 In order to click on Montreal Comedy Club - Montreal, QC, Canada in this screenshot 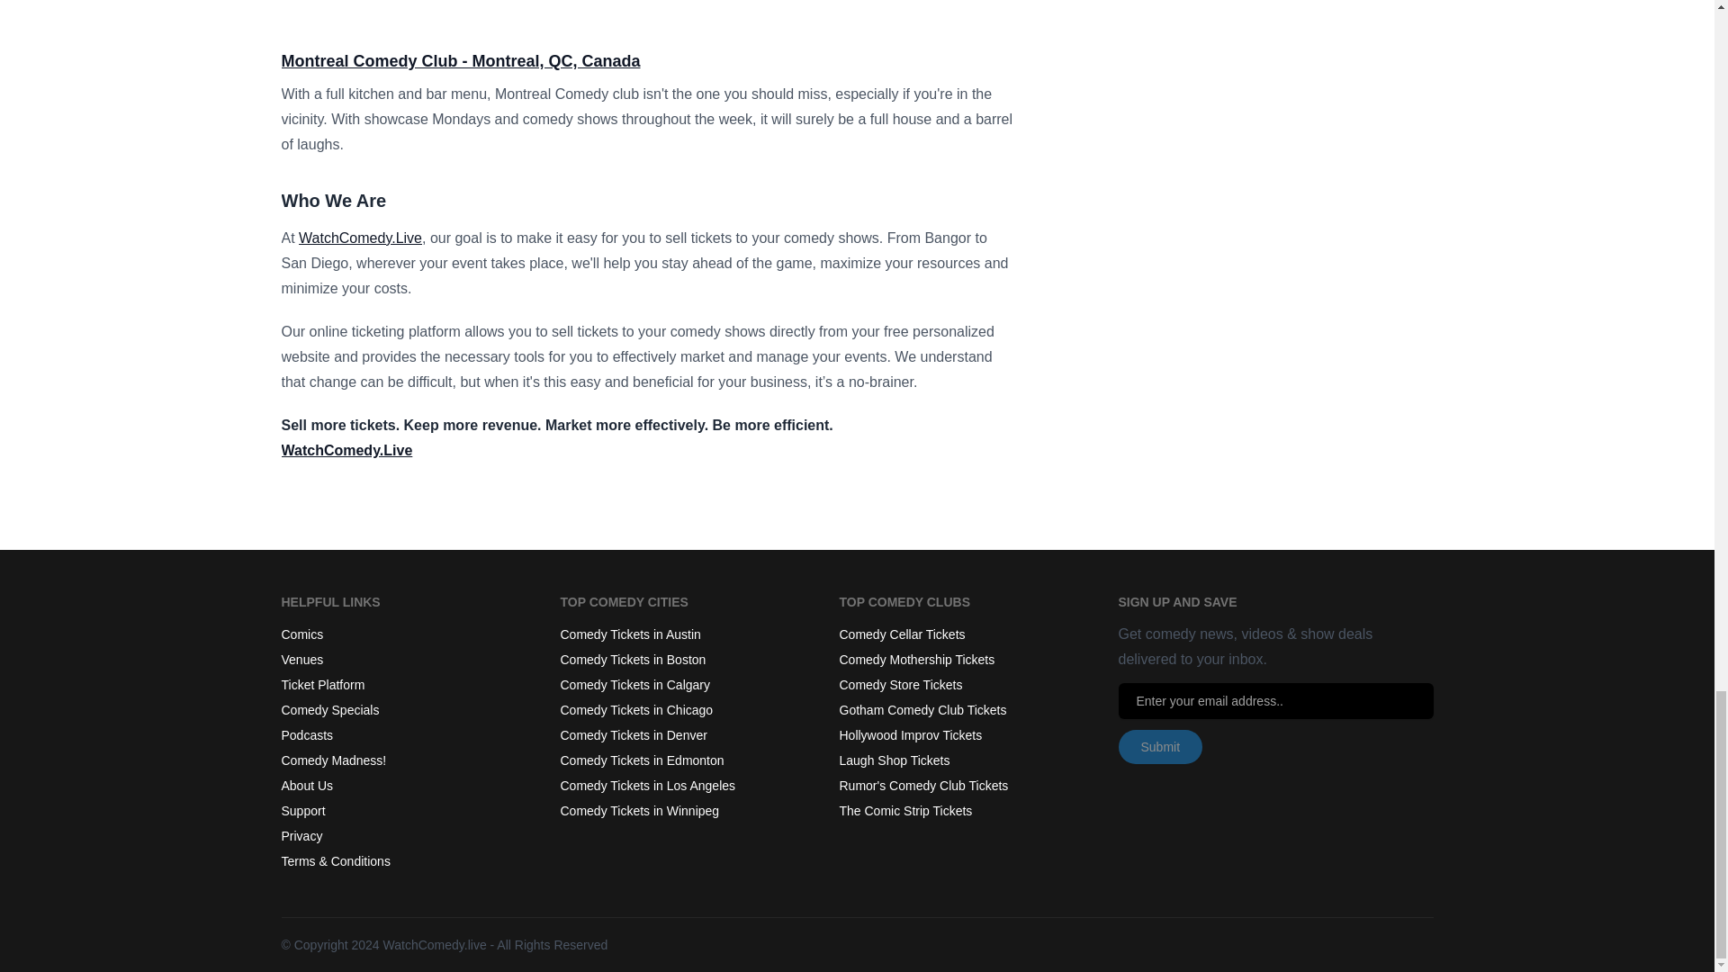, I will do `click(459, 61)`.